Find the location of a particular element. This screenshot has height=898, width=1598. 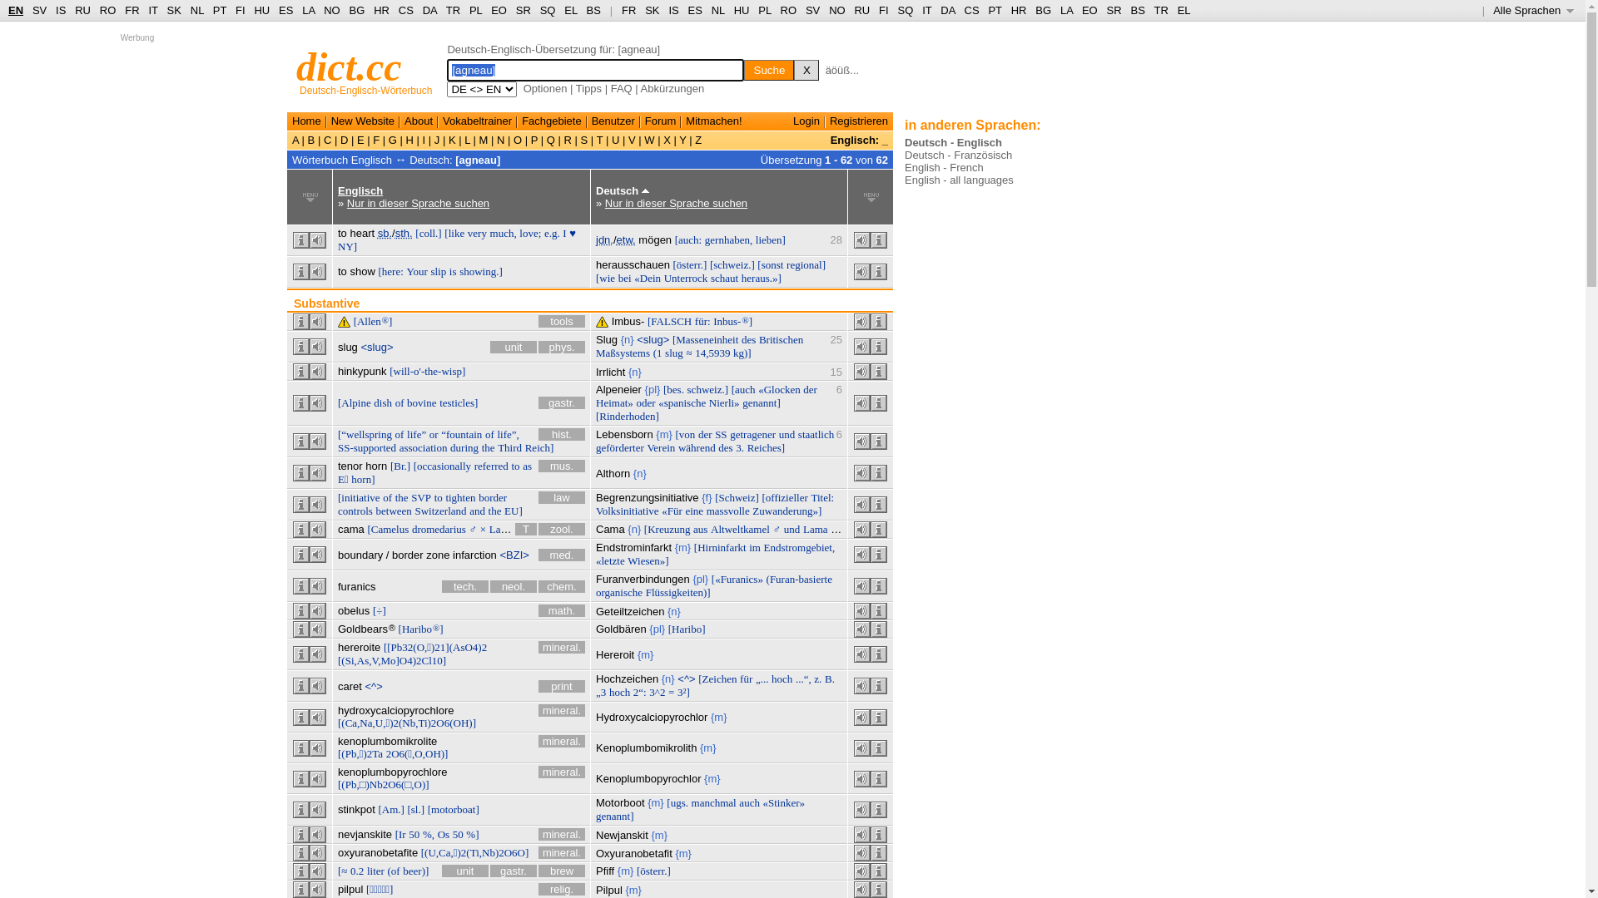

Englisch: _ is located at coordinates (859, 140).